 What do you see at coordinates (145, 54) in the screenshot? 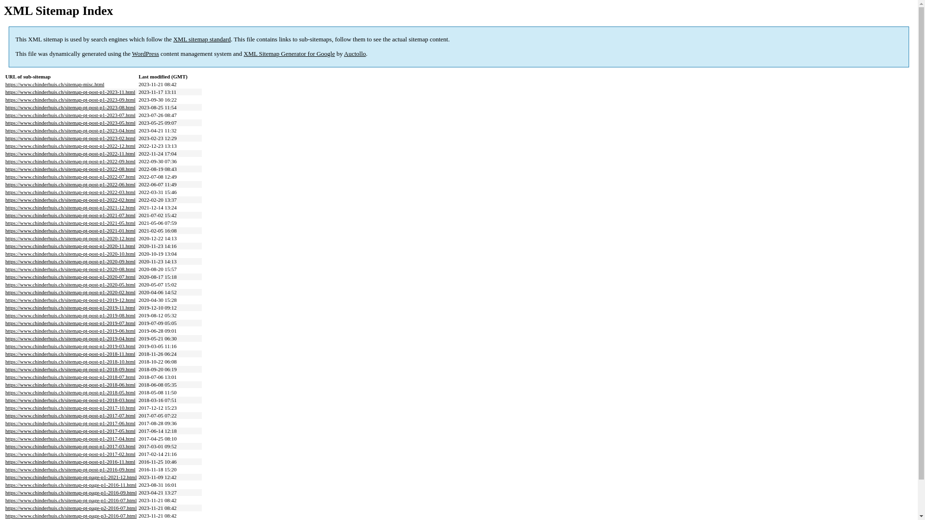
I see `WordPress` at bounding box center [145, 54].